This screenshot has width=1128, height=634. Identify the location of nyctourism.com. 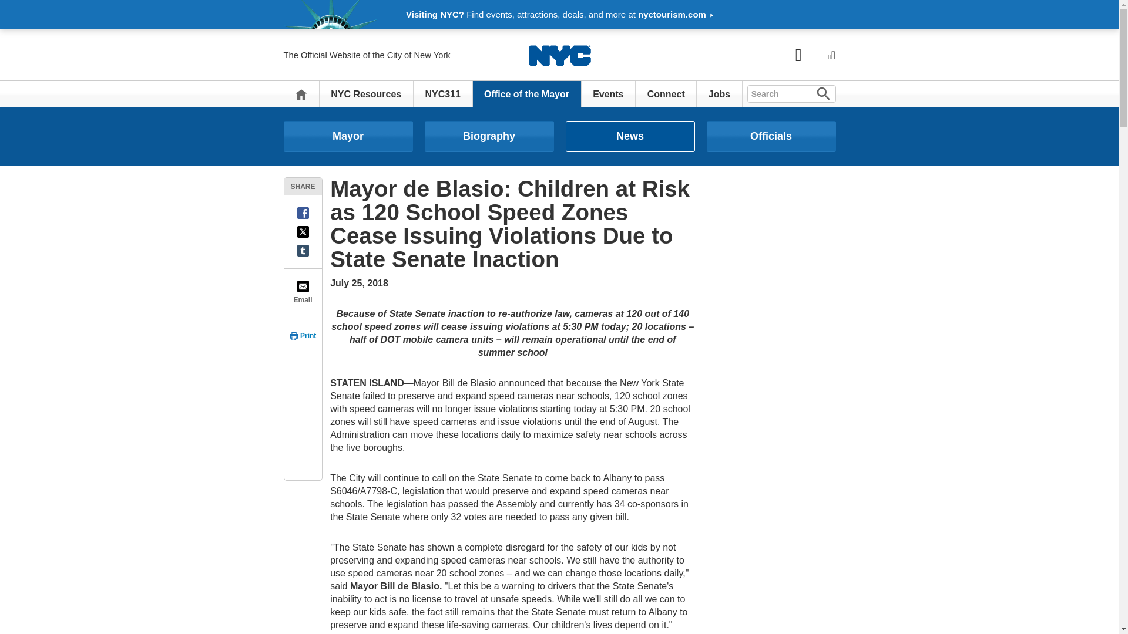
(676, 14).